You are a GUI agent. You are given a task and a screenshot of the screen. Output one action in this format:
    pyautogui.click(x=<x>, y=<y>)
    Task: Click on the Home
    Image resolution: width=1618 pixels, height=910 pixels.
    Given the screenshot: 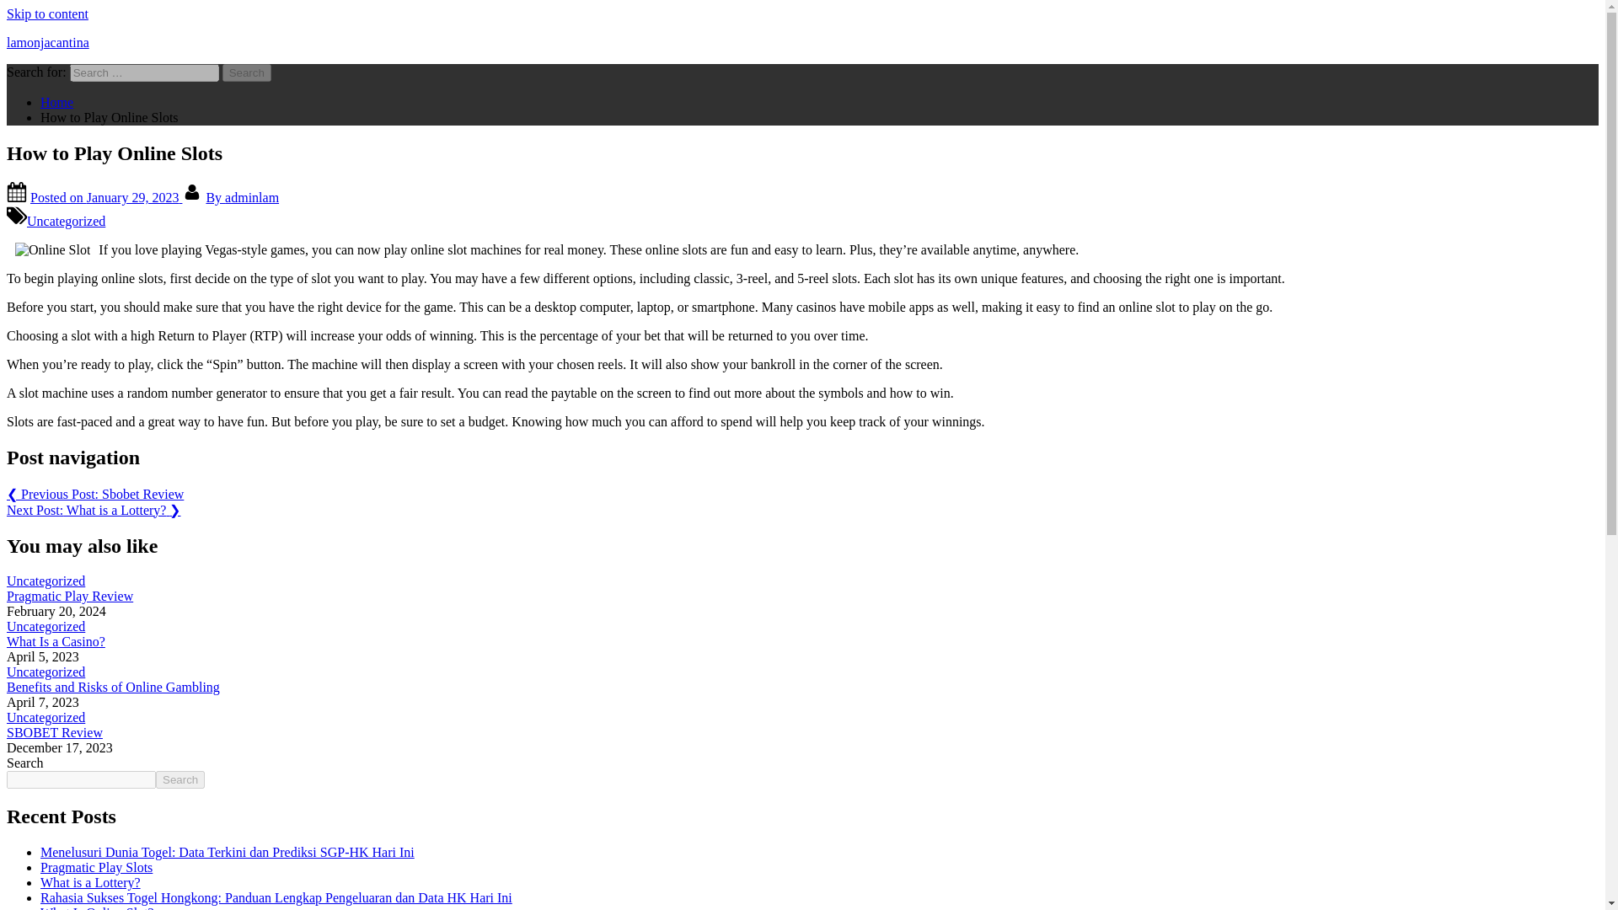 What is the action you would take?
    pyautogui.click(x=56, y=102)
    